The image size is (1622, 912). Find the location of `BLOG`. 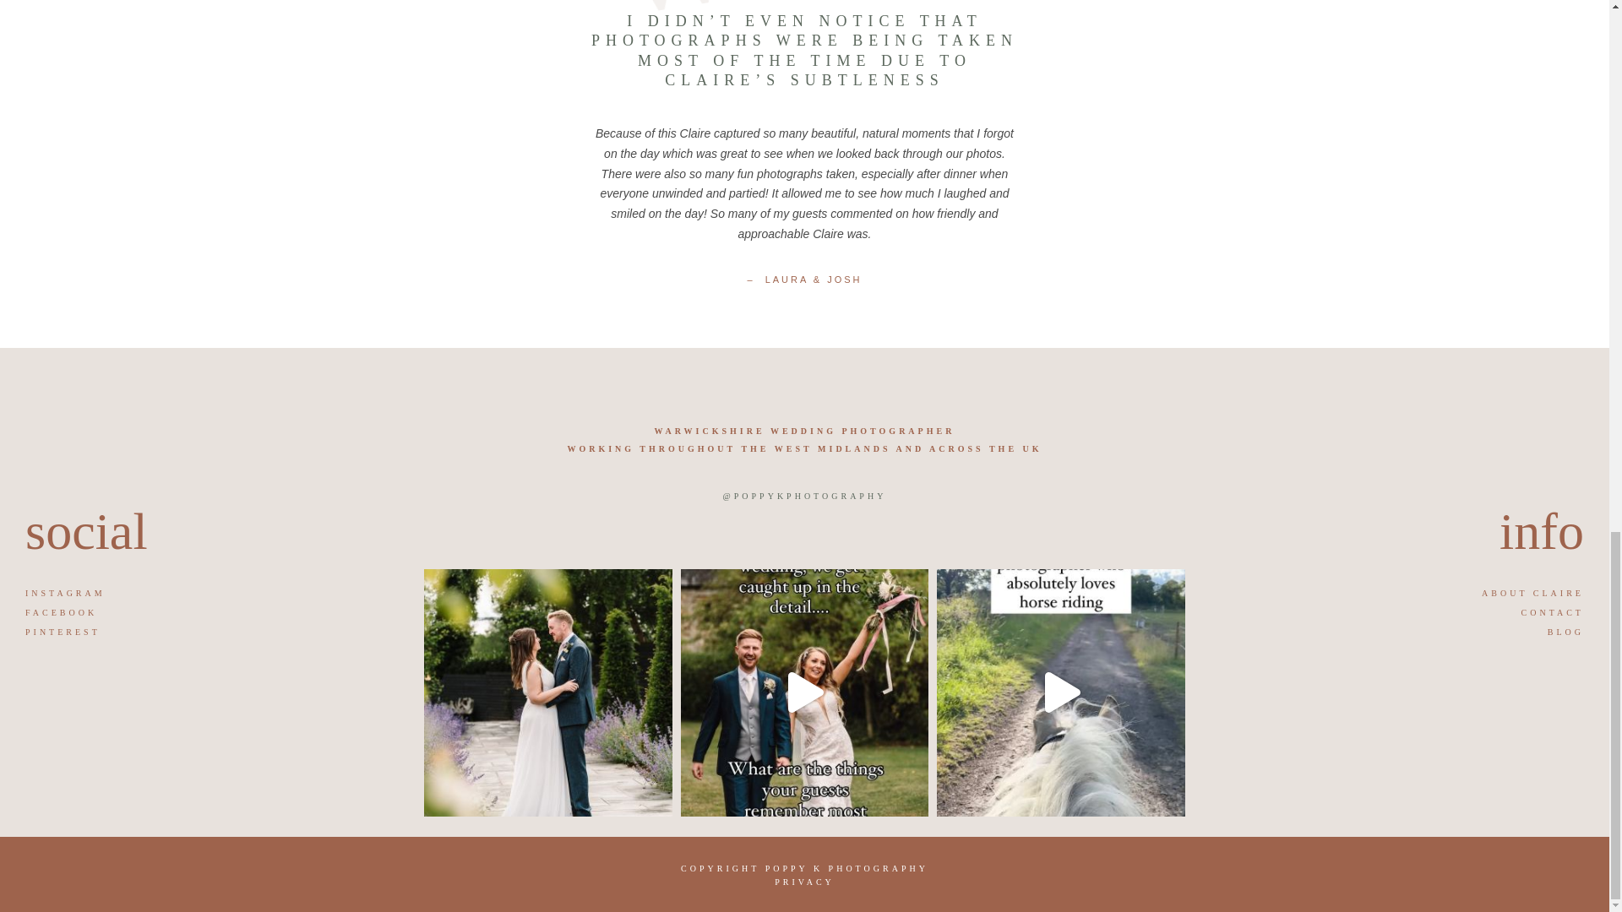

BLOG is located at coordinates (1565, 632).